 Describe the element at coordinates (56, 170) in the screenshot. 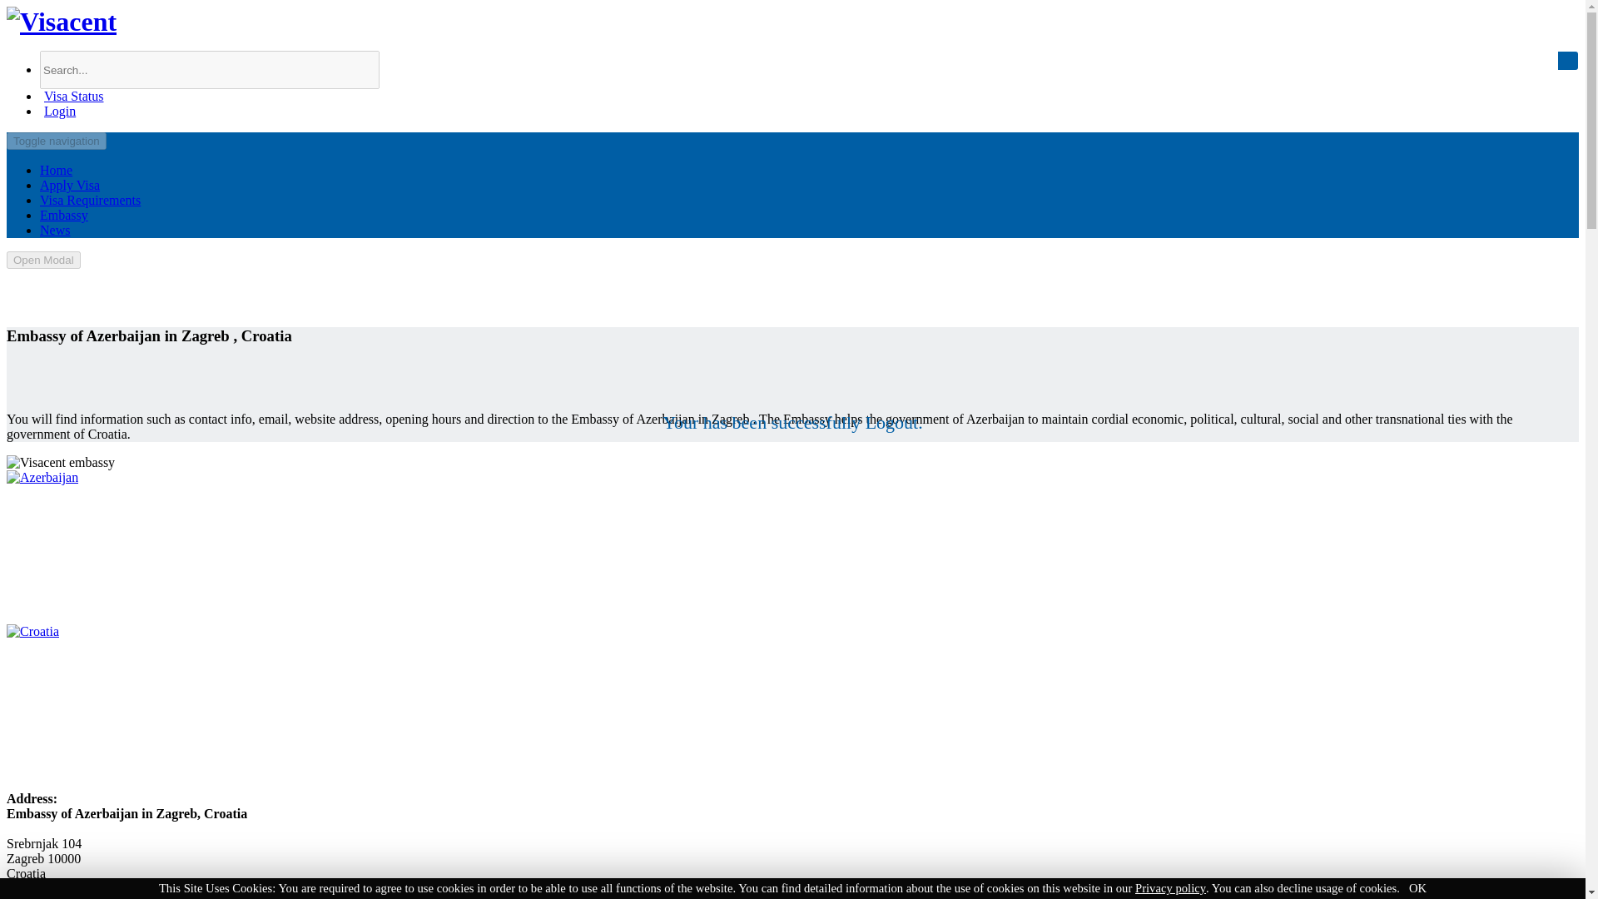

I see `Home` at that location.